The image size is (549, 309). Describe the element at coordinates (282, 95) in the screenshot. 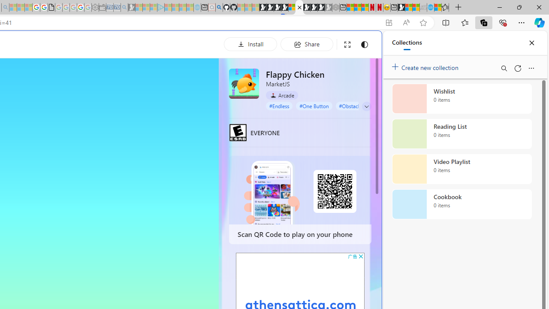

I see `Arcade` at that location.